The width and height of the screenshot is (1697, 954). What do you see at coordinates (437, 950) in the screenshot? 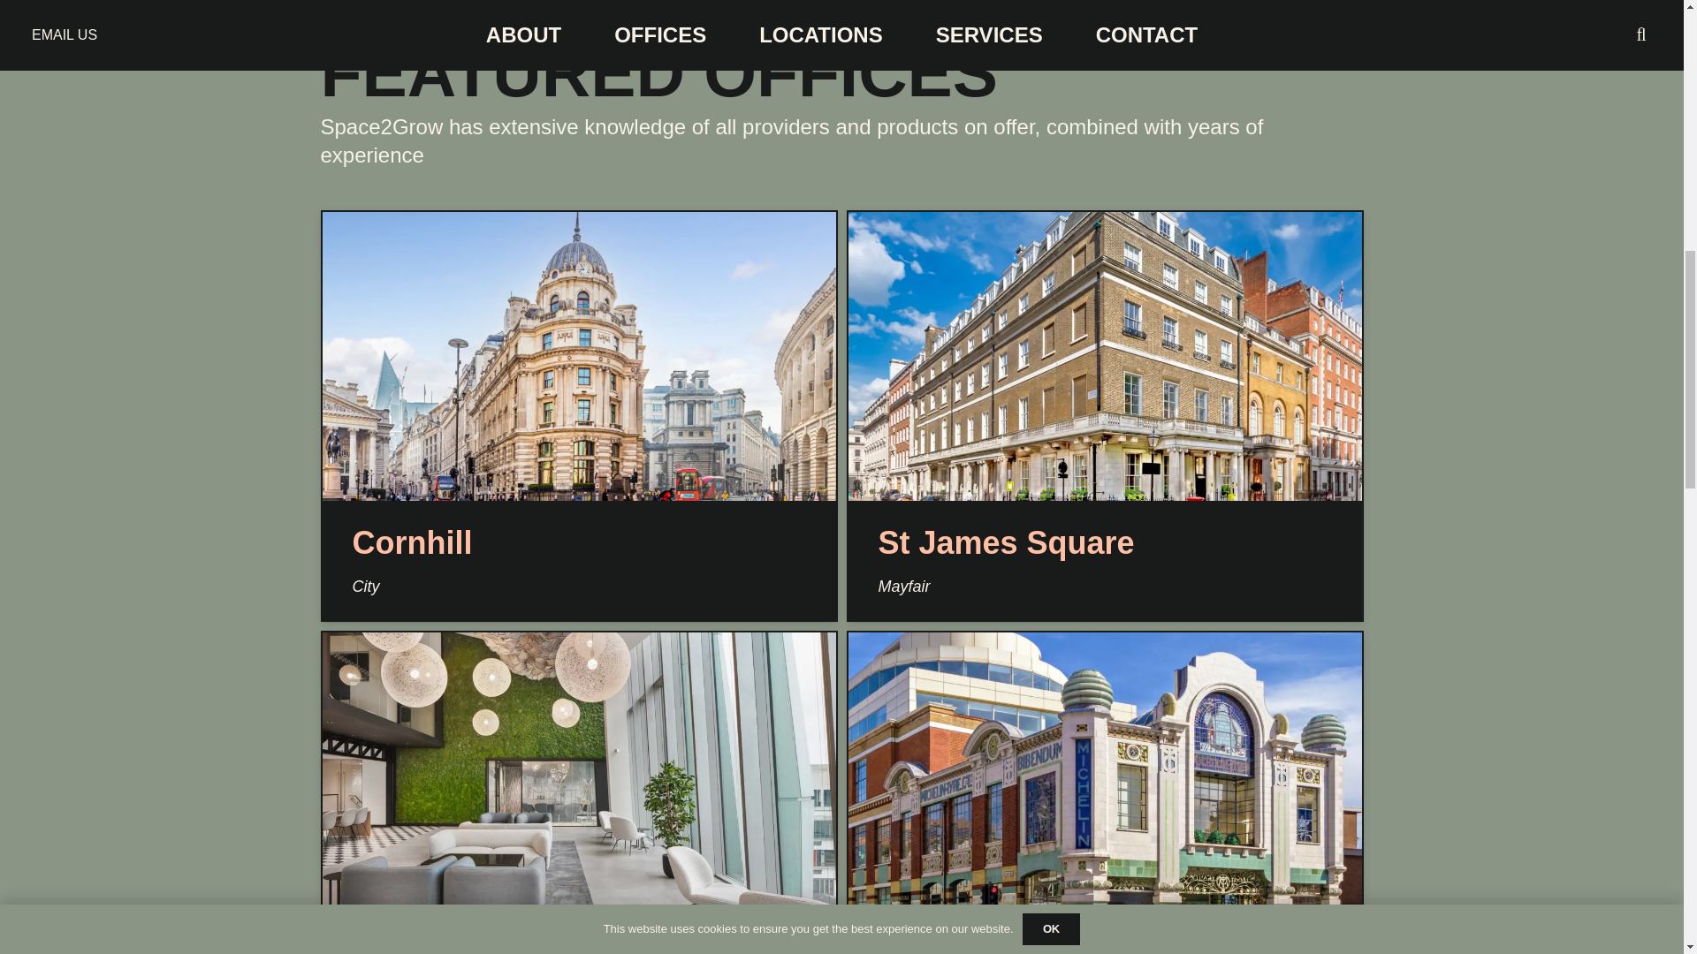
I see `Nova North` at bounding box center [437, 950].